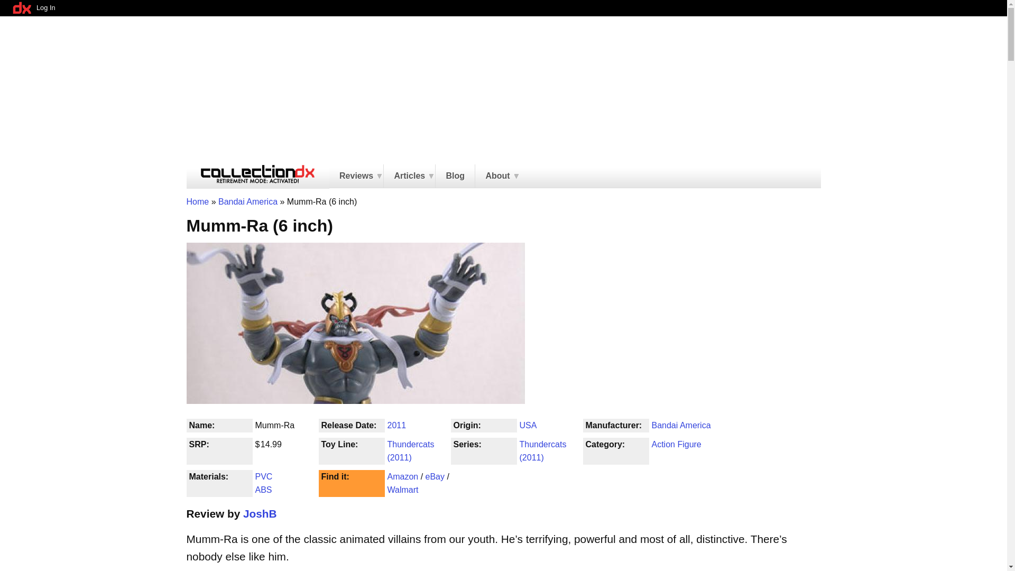 The height and width of the screenshot is (571, 1015). Describe the element at coordinates (681, 425) in the screenshot. I see `Bandai America` at that location.